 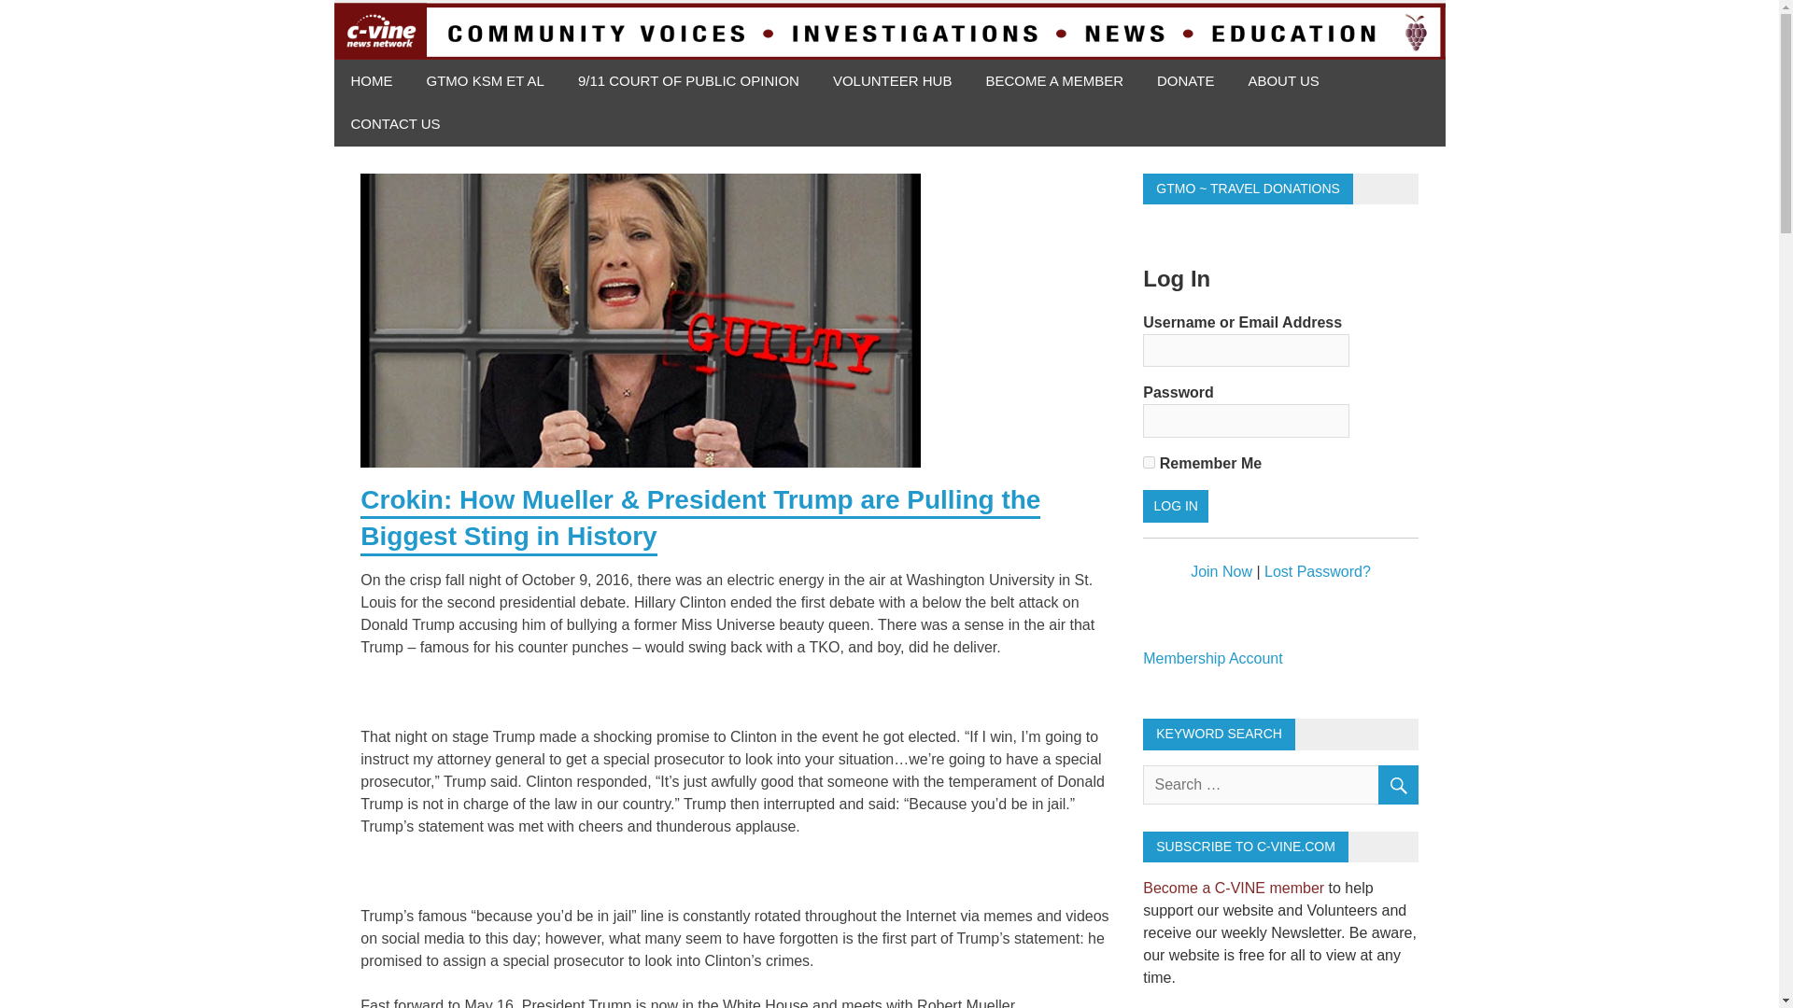 I want to click on Log In, so click(x=1176, y=506).